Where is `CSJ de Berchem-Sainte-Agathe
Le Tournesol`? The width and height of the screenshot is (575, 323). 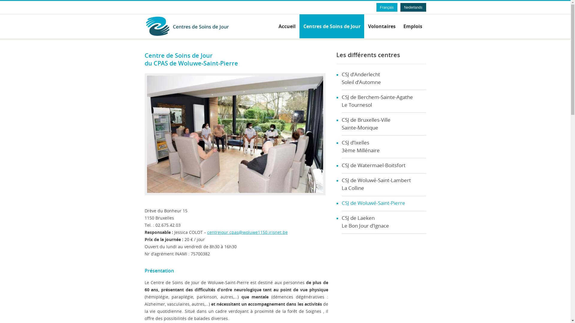
CSJ de Berchem-Sainte-Agathe
Le Tournesol is located at coordinates (384, 101).